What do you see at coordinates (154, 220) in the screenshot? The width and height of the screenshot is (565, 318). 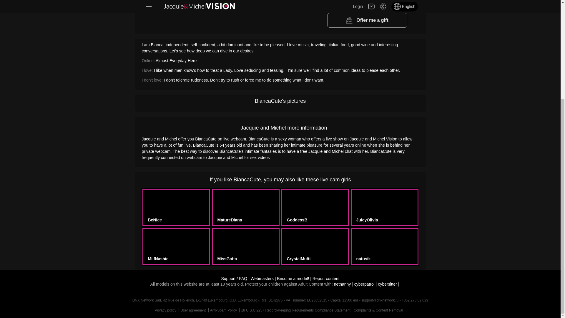 I see `BeNice` at bounding box center [154, 220].